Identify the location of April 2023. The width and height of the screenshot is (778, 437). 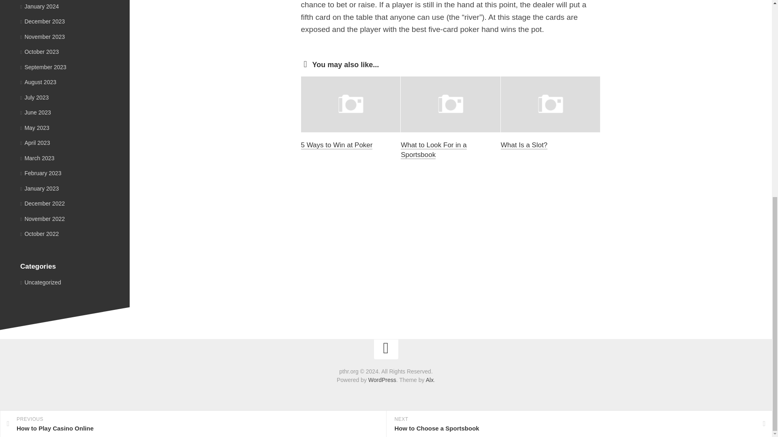
(35, 142).